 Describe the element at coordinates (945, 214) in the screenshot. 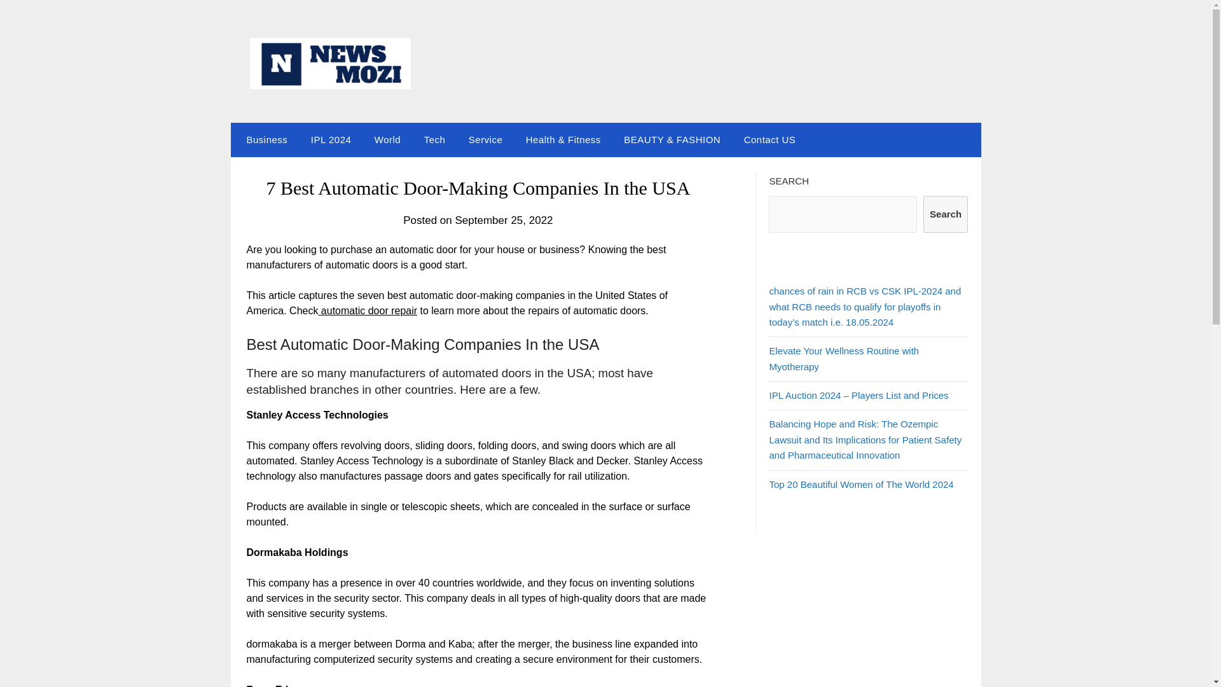

I see `Search` at that location.